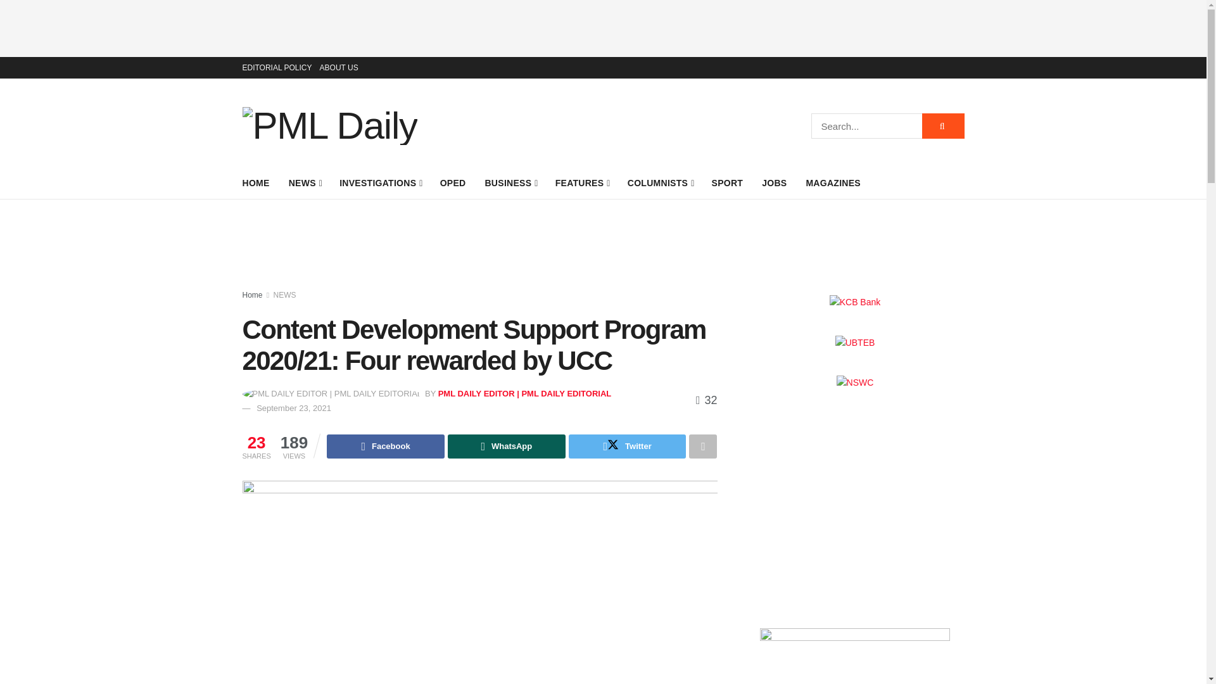  What do you see at coordinates (380, 183) in the screenshot?
I see `INVESTIGATIONS` at bounding box center [380, 183].